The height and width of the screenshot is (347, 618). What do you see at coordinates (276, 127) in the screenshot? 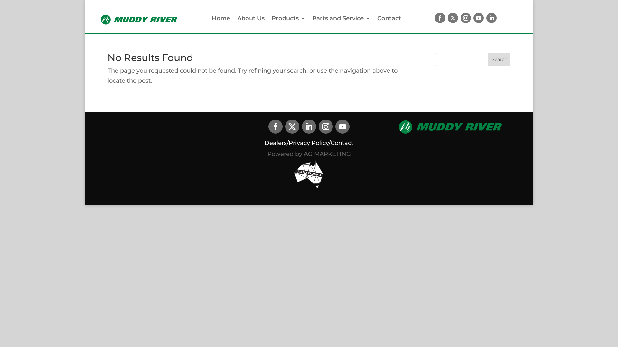
I see `Follow on Facebook` at bounding box center [276, 127].